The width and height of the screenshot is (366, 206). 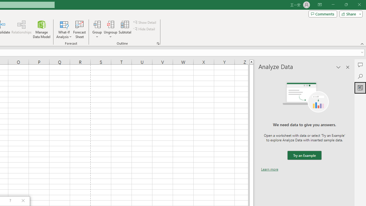 I want to click on Relationships, so click(x=21, y=29).